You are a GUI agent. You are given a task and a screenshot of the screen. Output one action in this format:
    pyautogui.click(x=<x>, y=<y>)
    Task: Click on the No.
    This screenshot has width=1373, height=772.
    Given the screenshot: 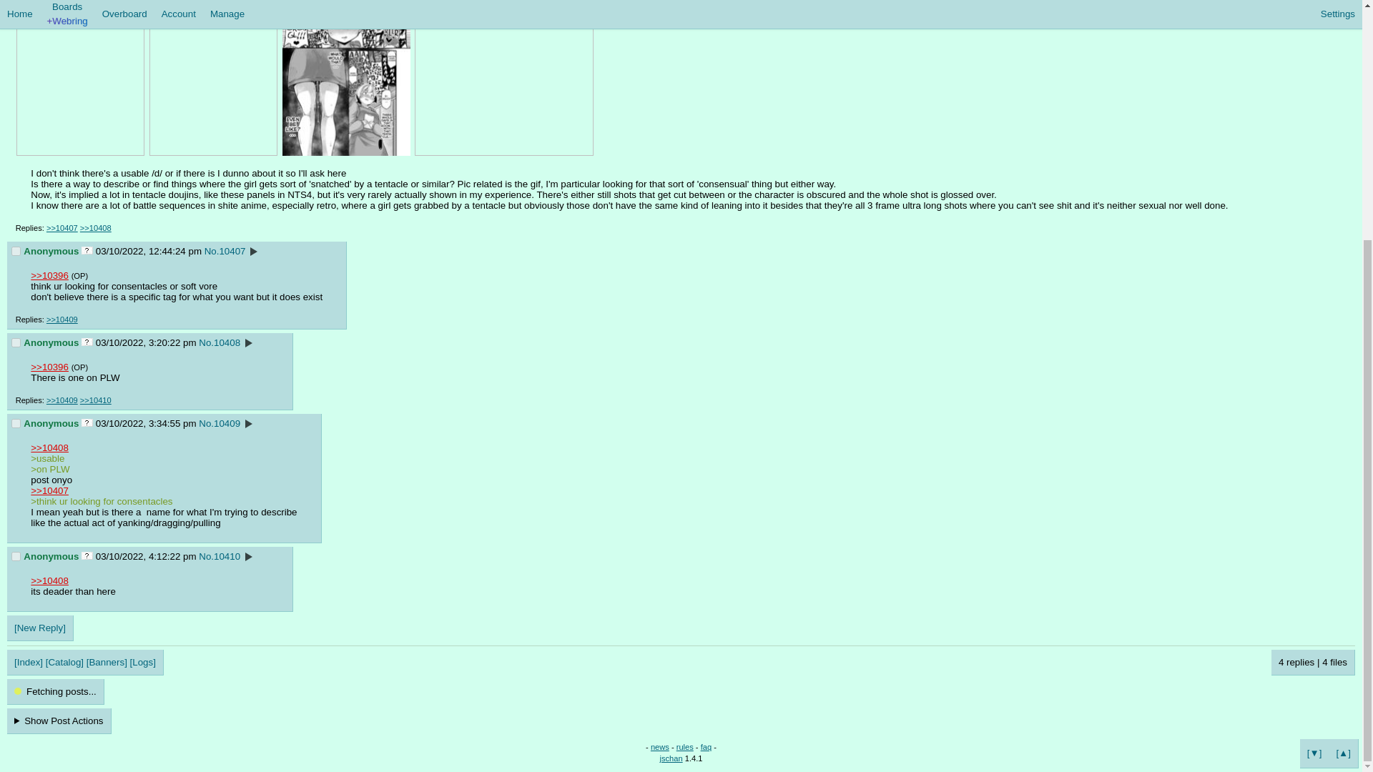 What is the action you would take?
    pyautogui.click(x=206, y=342)
    